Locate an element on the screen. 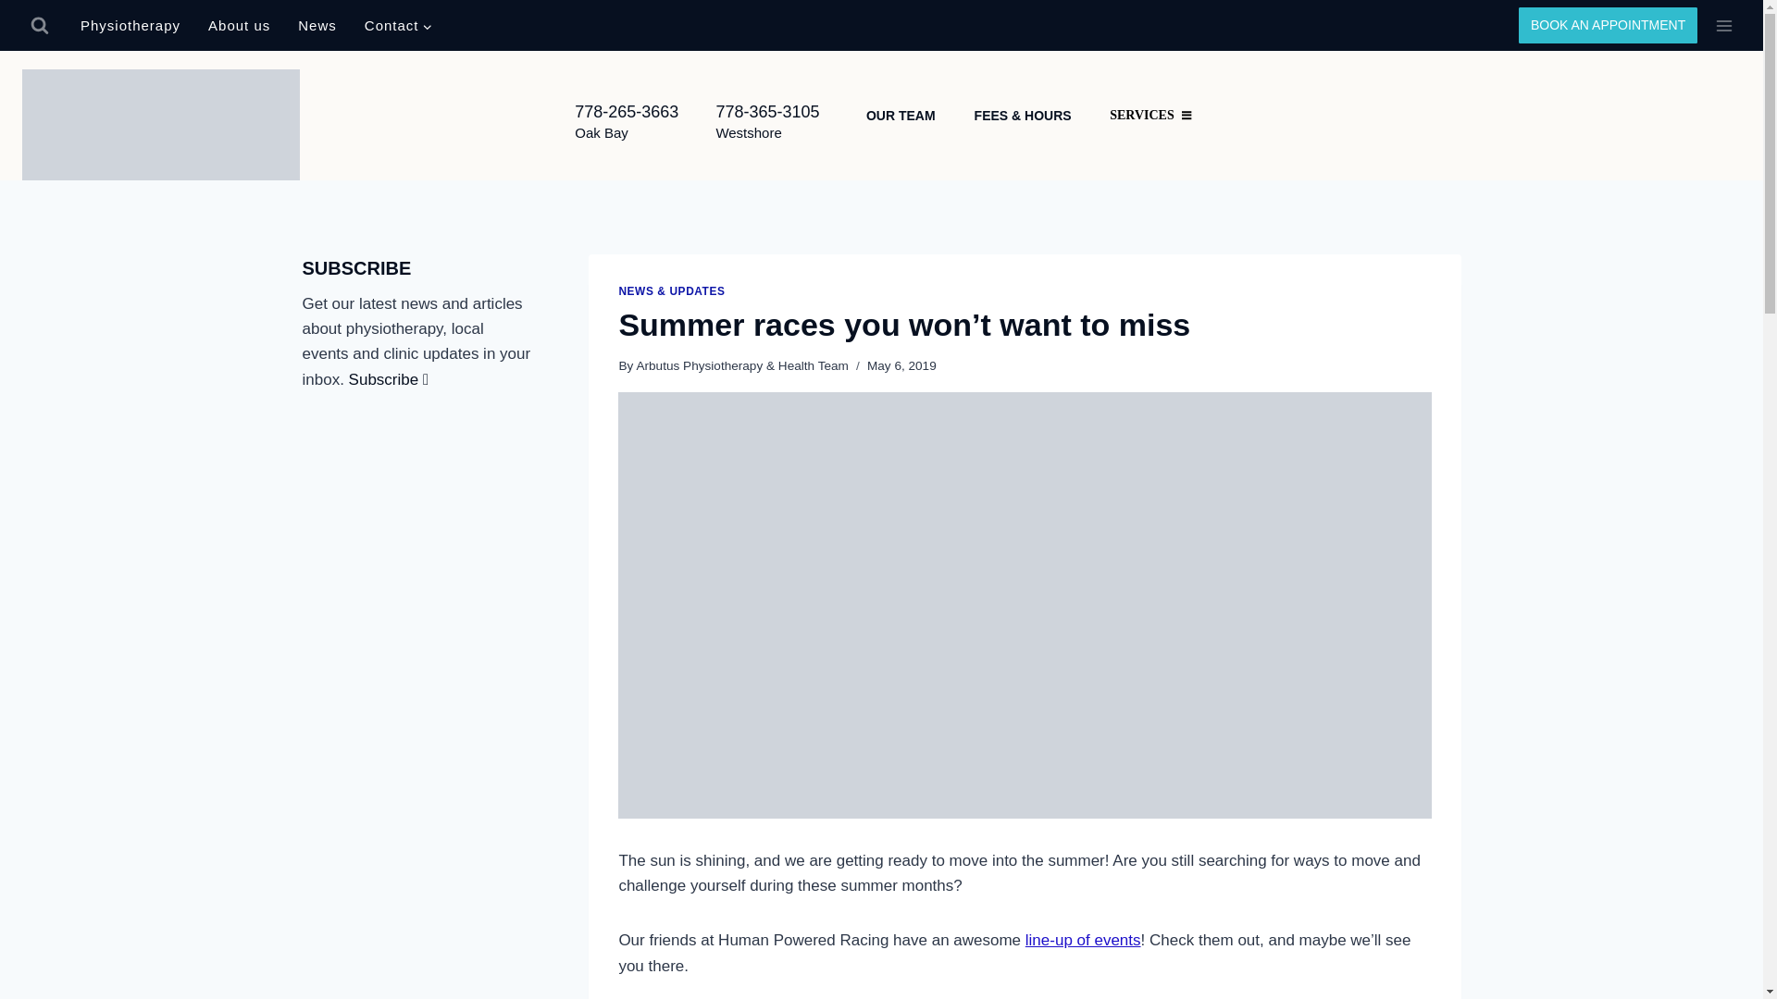 This screenshot has height=999, width=1777. 778-365-3105 is located at coordinates (767, 111).